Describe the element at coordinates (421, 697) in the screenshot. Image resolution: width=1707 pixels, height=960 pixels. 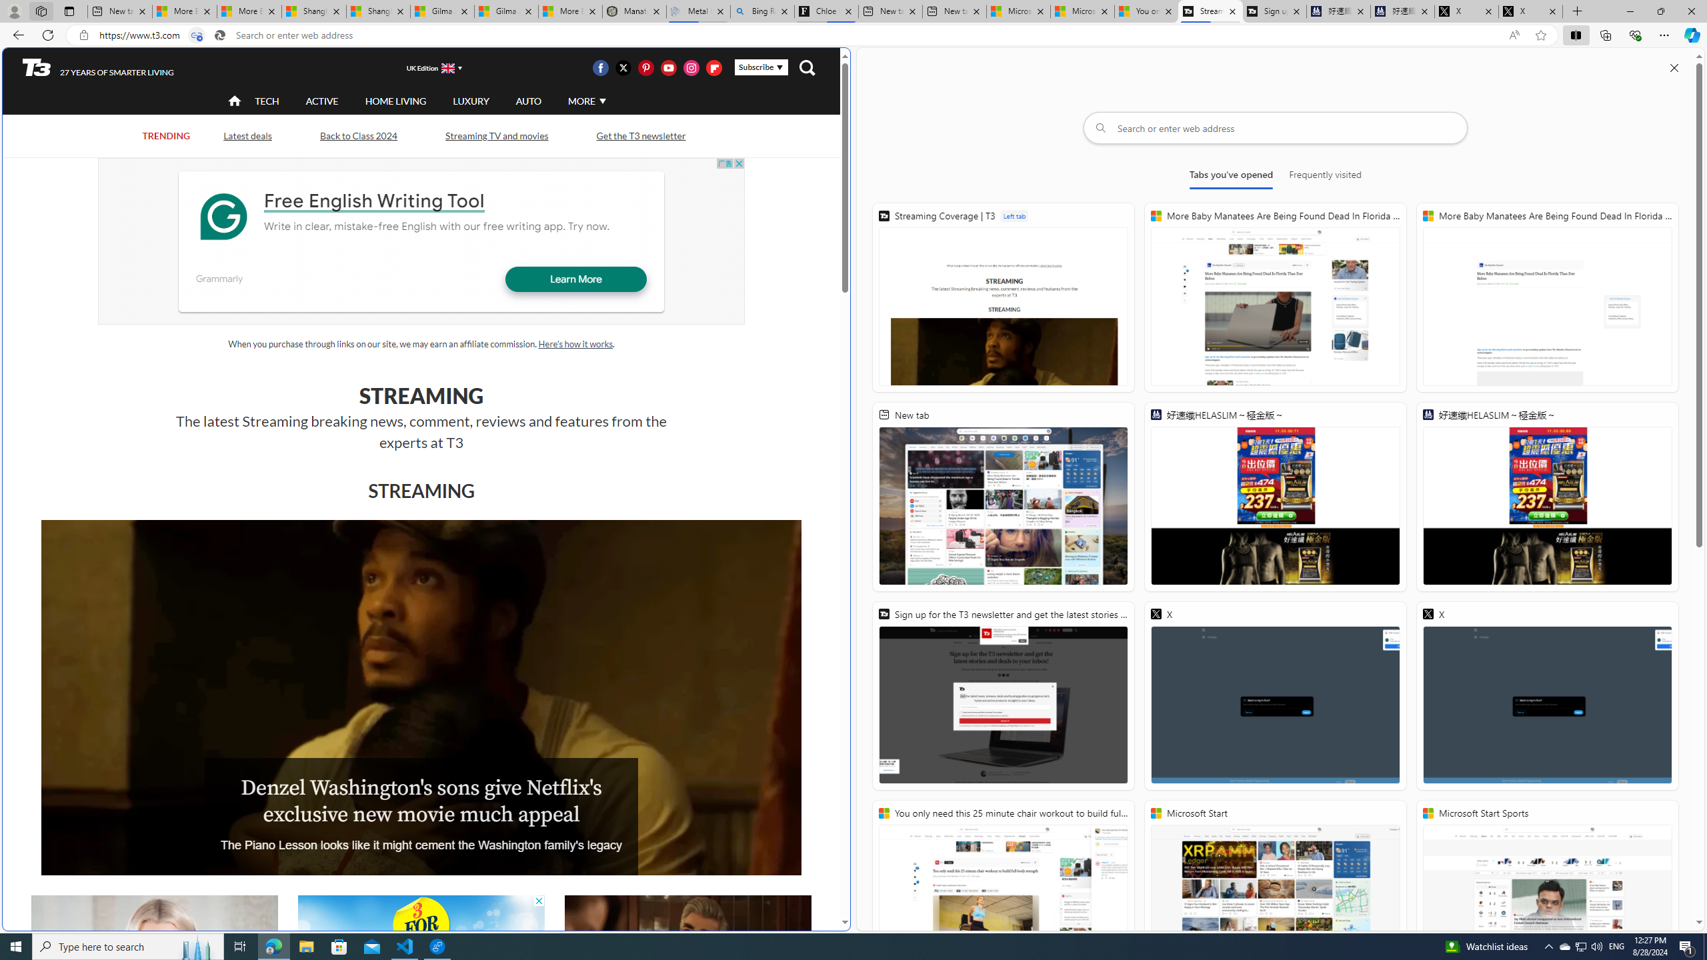
I see `The Piano Lesson` at that location.